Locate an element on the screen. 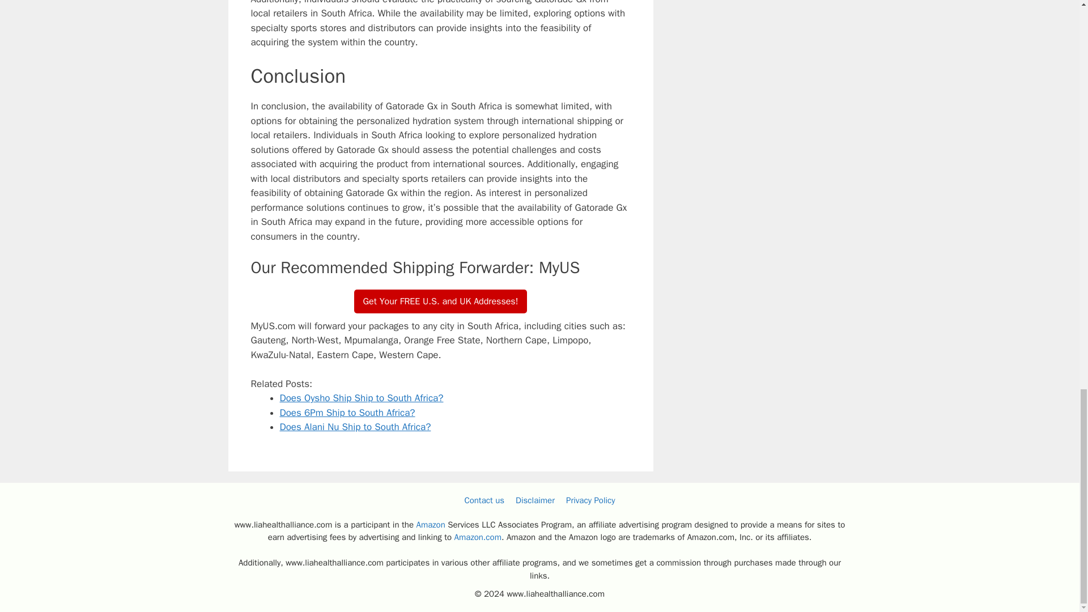 The width and height of the screenshot is (1088, 612). Get Your FREE U.S. and UK Addresses! is located at coordinates (441, 301).